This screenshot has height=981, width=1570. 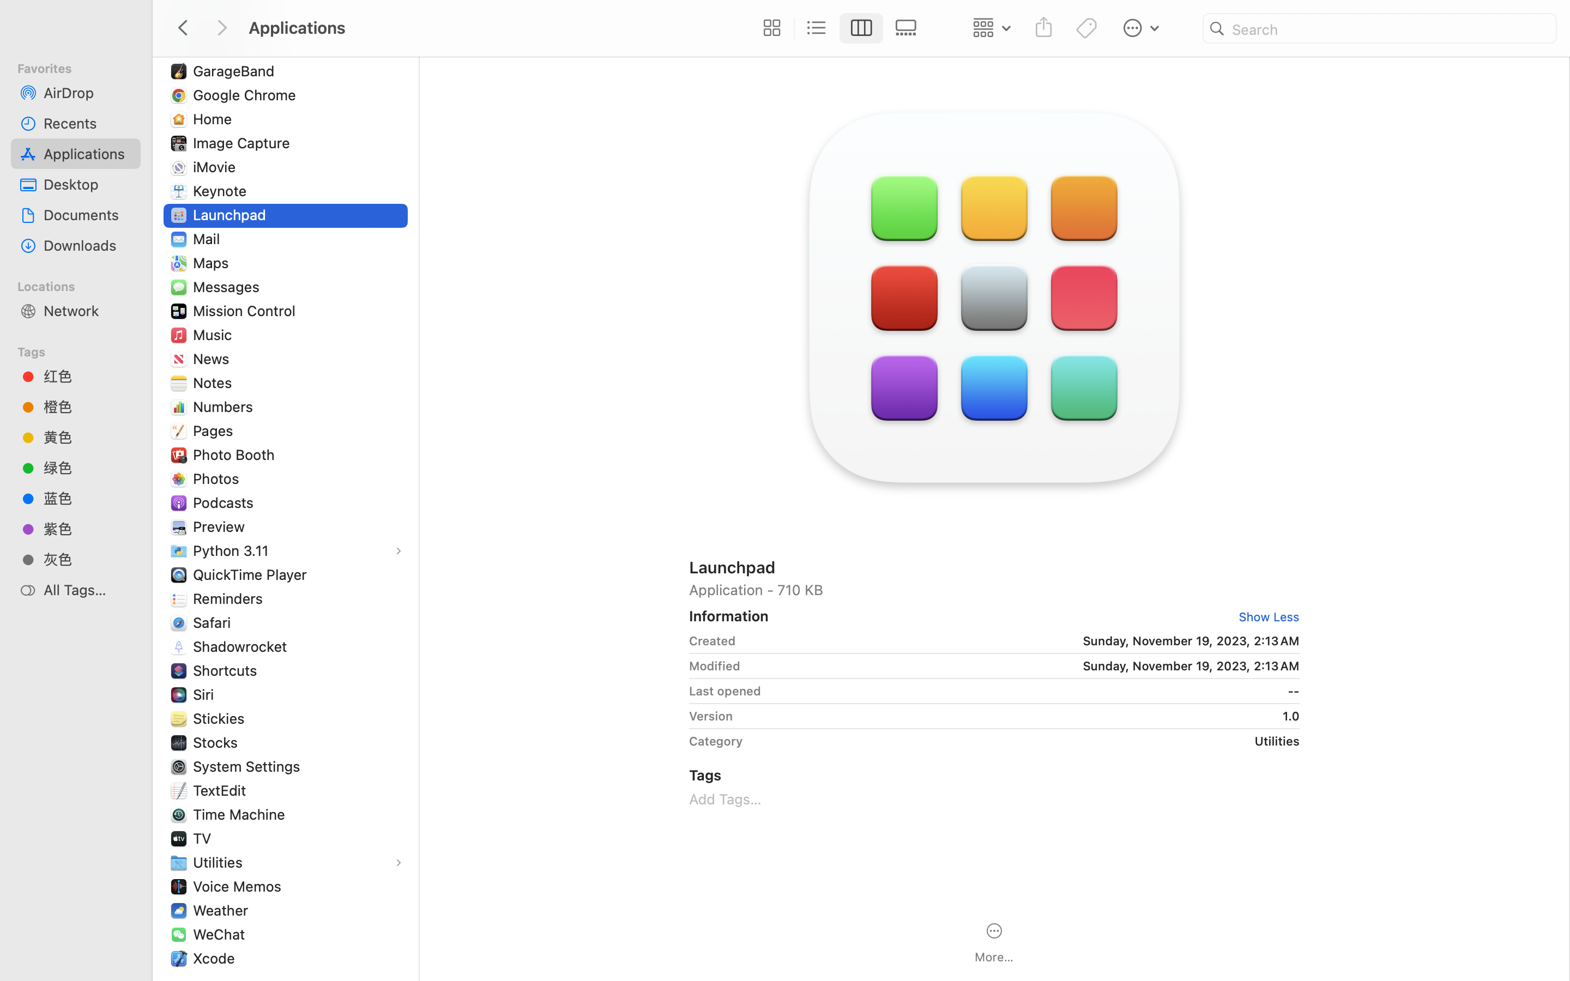 I want to click on 1, so click(x=862, y=28).